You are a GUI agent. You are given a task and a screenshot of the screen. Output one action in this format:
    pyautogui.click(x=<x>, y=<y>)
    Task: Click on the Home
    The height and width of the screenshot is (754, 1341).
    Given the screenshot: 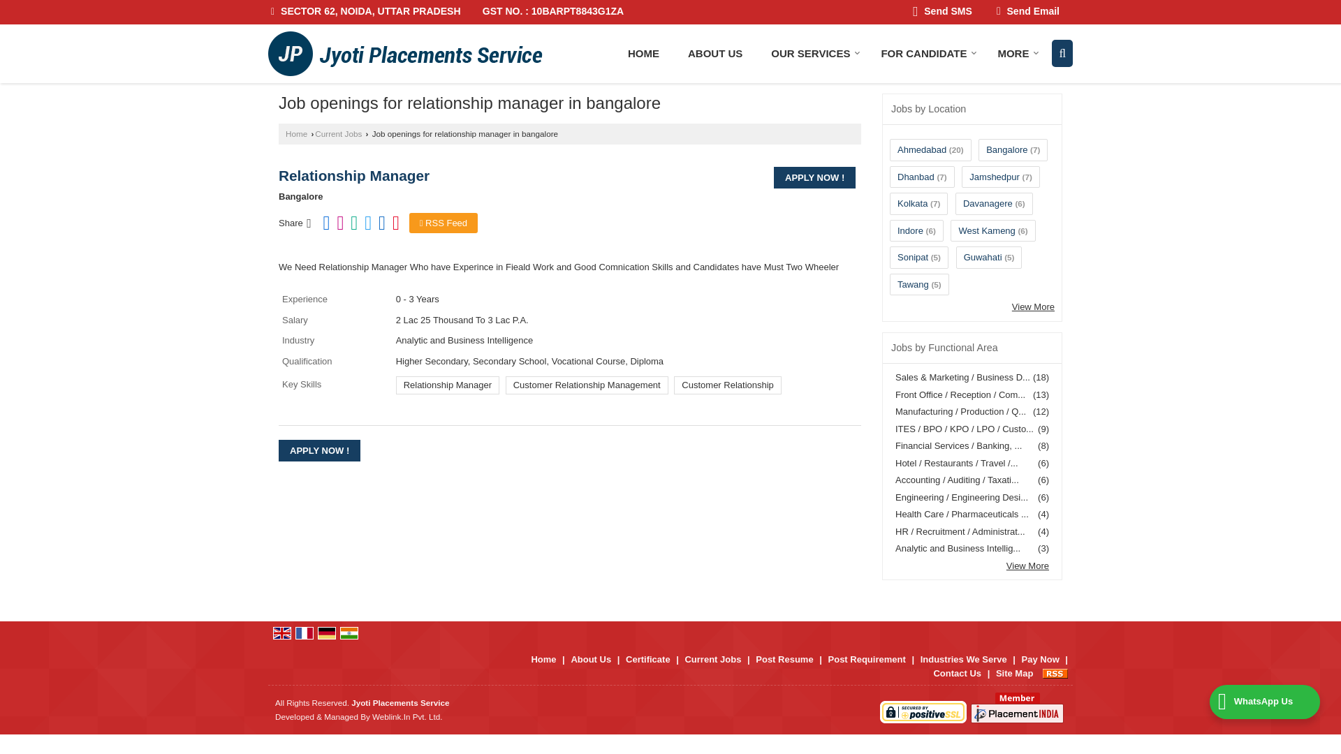 What is the action you would take?
    pyautogui.click(x=296, y=133)
    